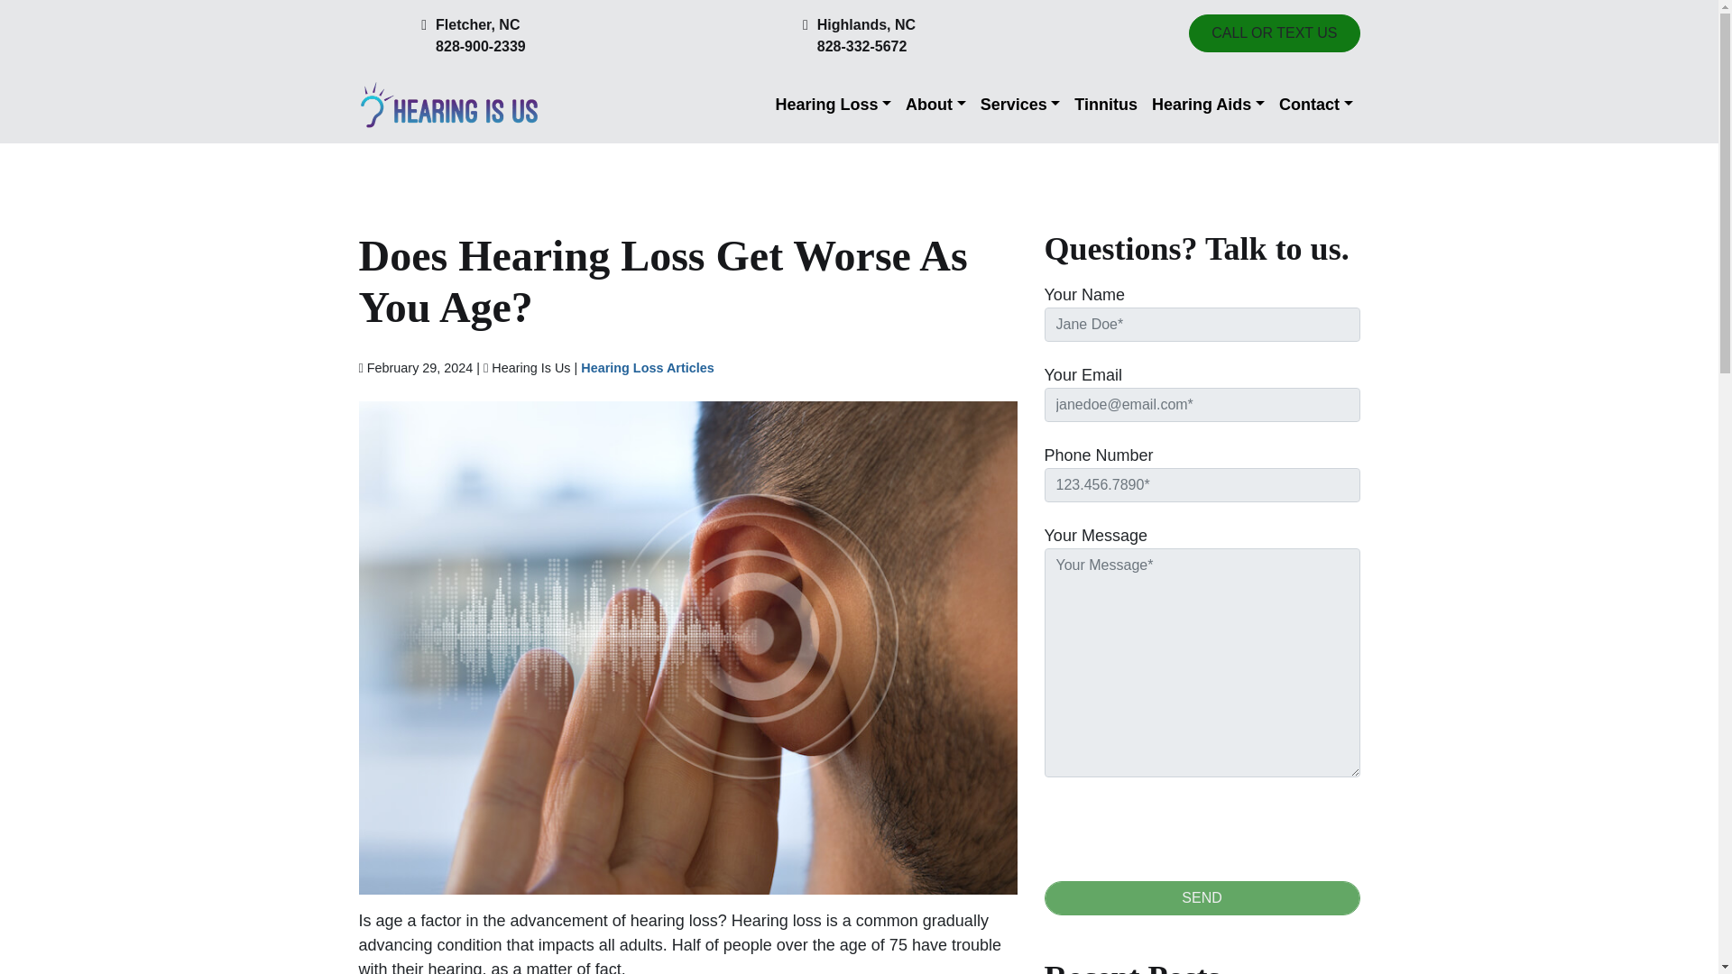 The width and height of the screenshot is (1732, 974). Describe the element at coordinates (866, 25) in the screenshot. I see `Highlands, NC` at that location.